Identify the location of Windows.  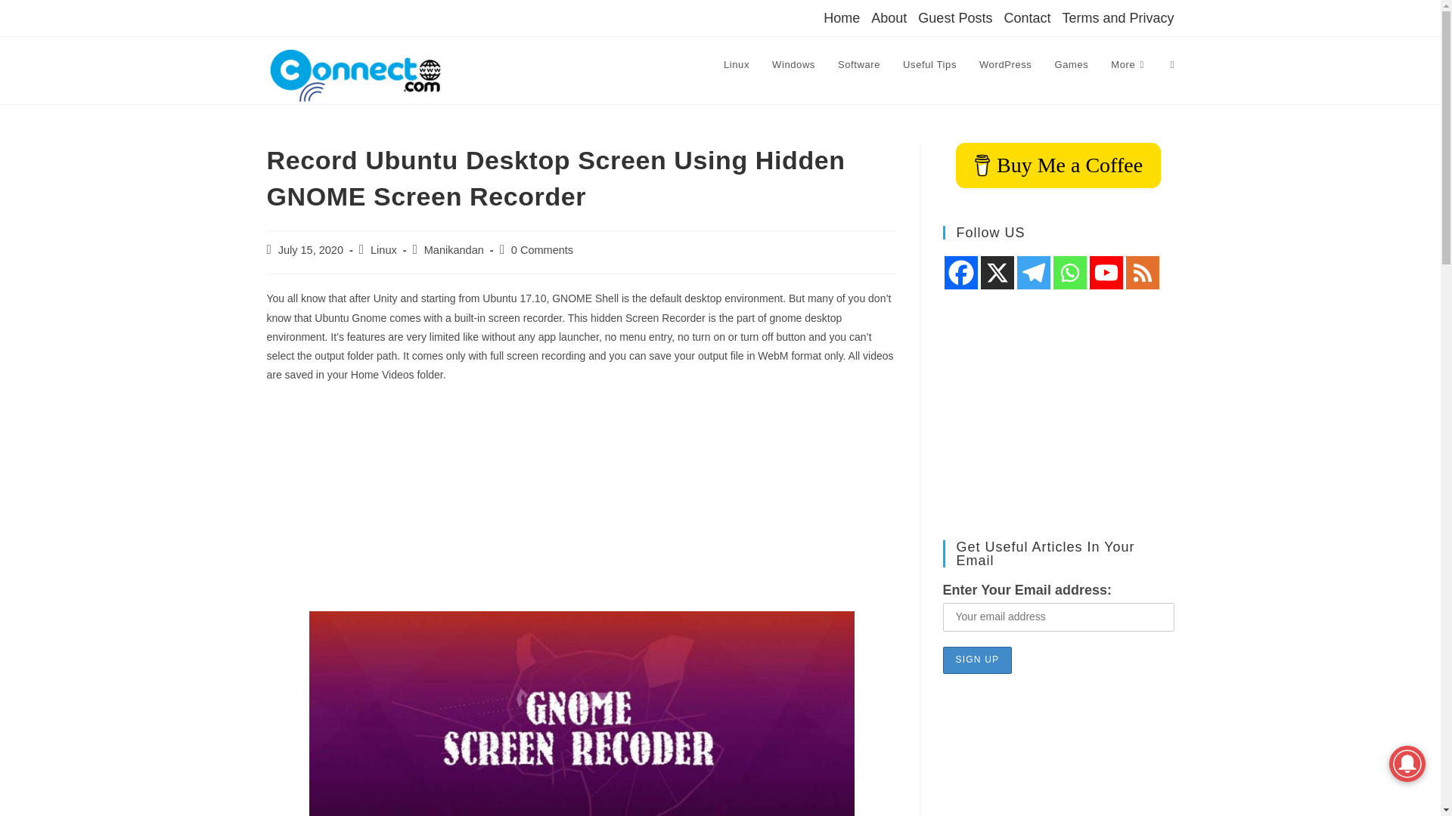
(793, 65).